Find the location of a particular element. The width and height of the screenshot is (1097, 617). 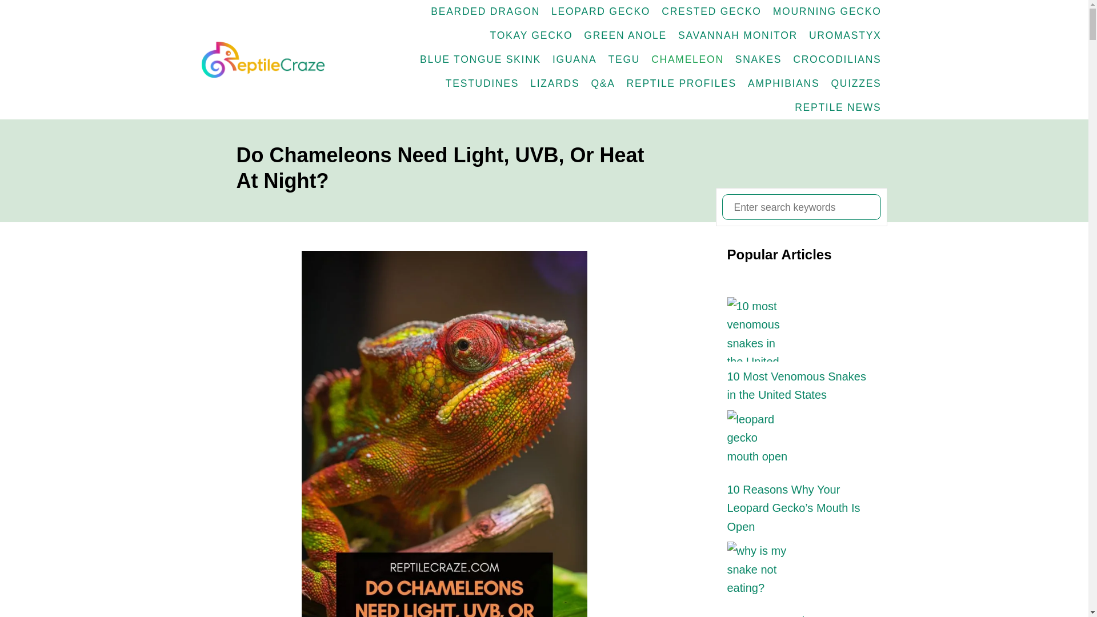

MOURNING GECKO is located at coordinates (827, 12).